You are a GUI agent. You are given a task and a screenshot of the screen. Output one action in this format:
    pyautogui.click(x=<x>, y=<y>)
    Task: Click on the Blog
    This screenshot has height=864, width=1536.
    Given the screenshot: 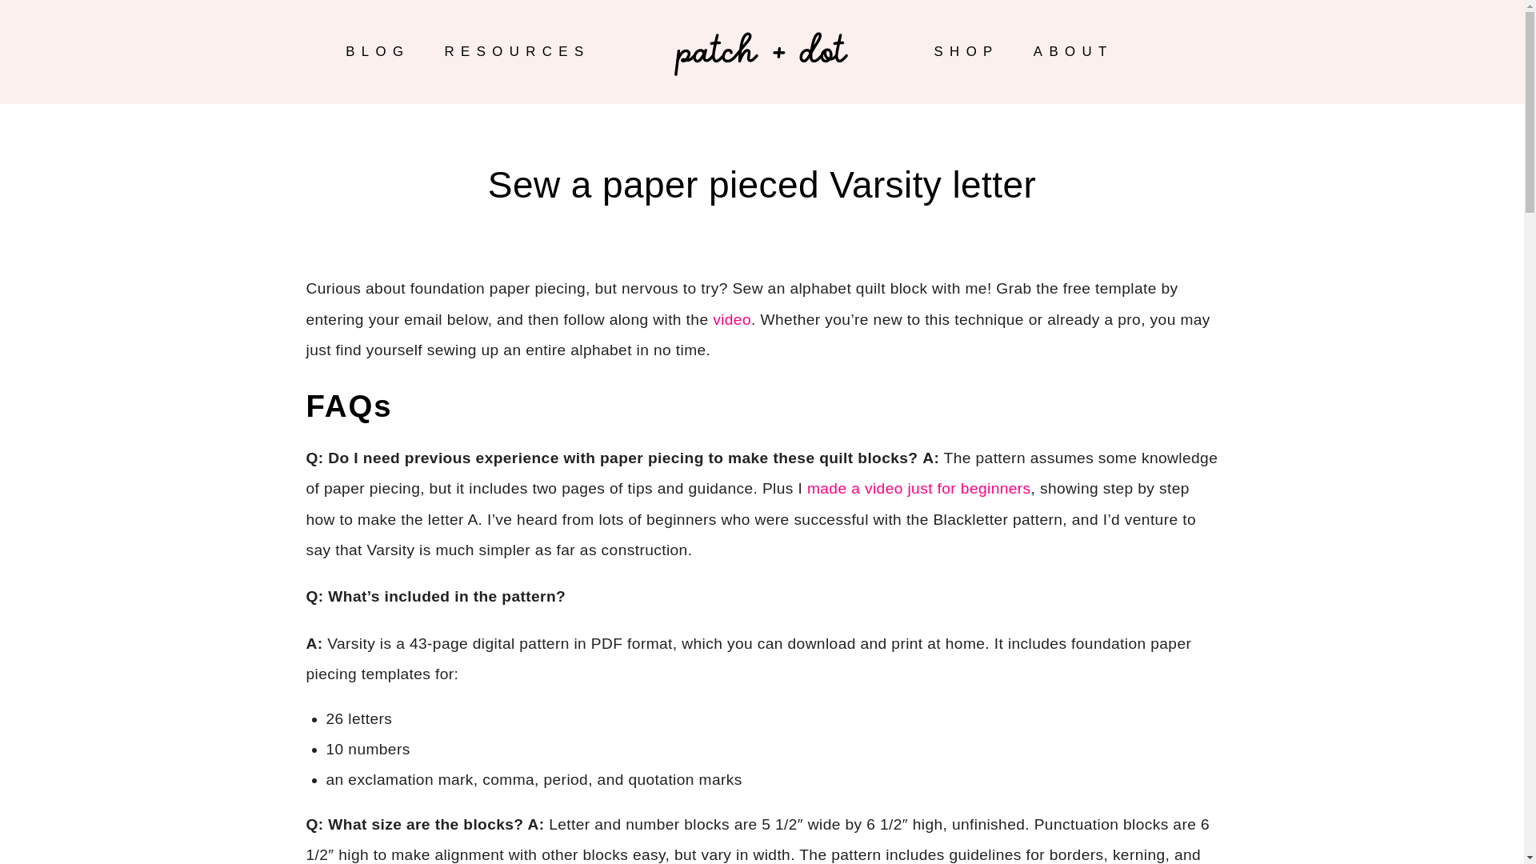 What is the action you would take?
    pyautogui.click(x=377, y=51)
    